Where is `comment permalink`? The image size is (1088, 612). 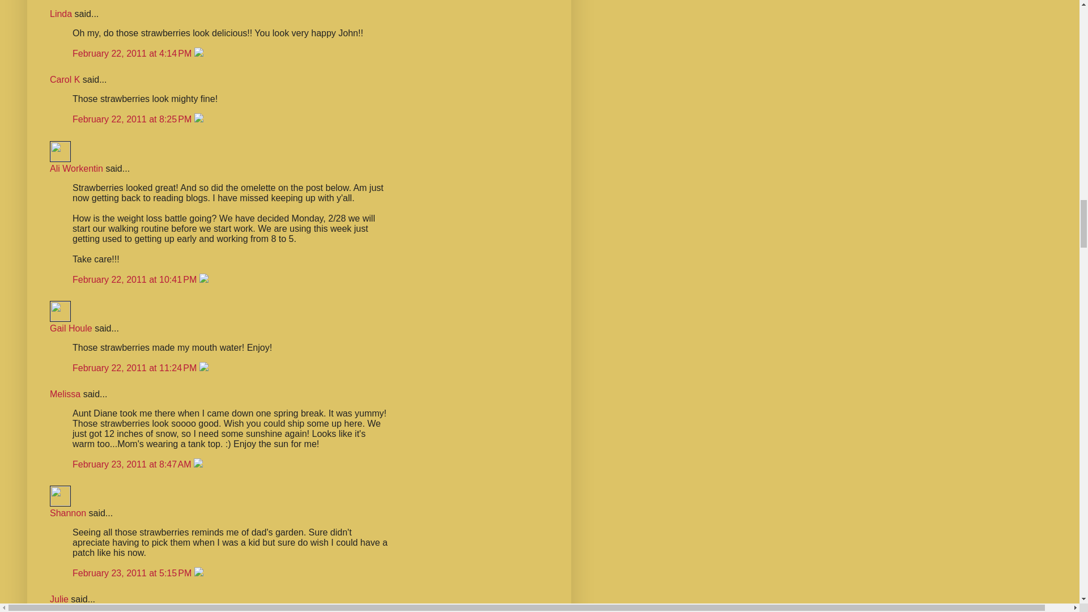 comment permalink is located at coordinates (134, 53).